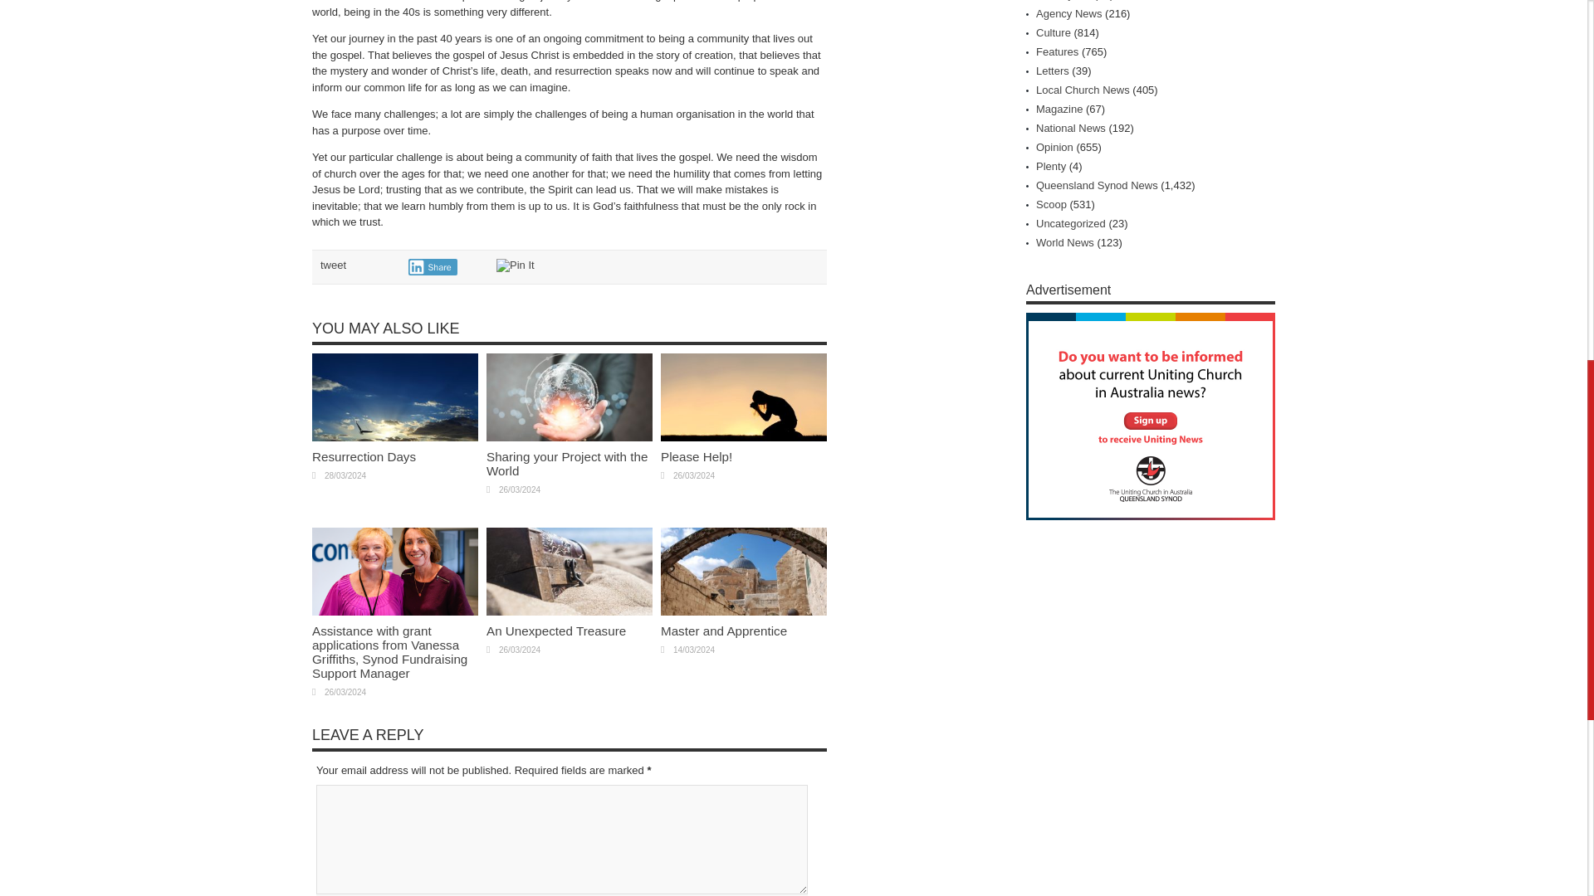 This screenshot has width=1594, height=896. What do you see at coordinates (744, 436) in the screenshot?
I see `Permalink to Please Help!` at bounding box center [744, 436].